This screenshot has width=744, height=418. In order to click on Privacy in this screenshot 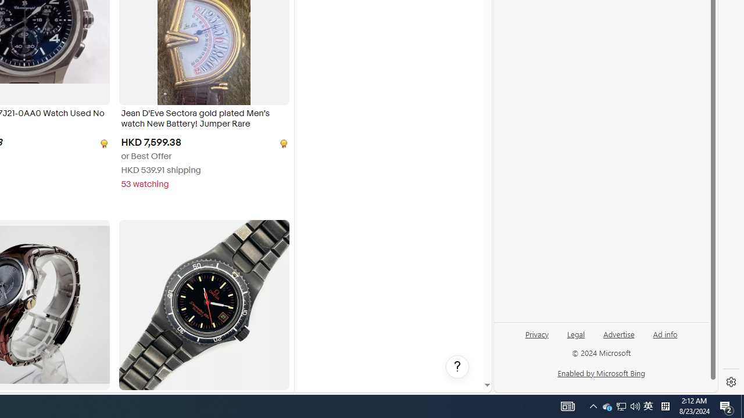, I will do `click(536, 333)`.